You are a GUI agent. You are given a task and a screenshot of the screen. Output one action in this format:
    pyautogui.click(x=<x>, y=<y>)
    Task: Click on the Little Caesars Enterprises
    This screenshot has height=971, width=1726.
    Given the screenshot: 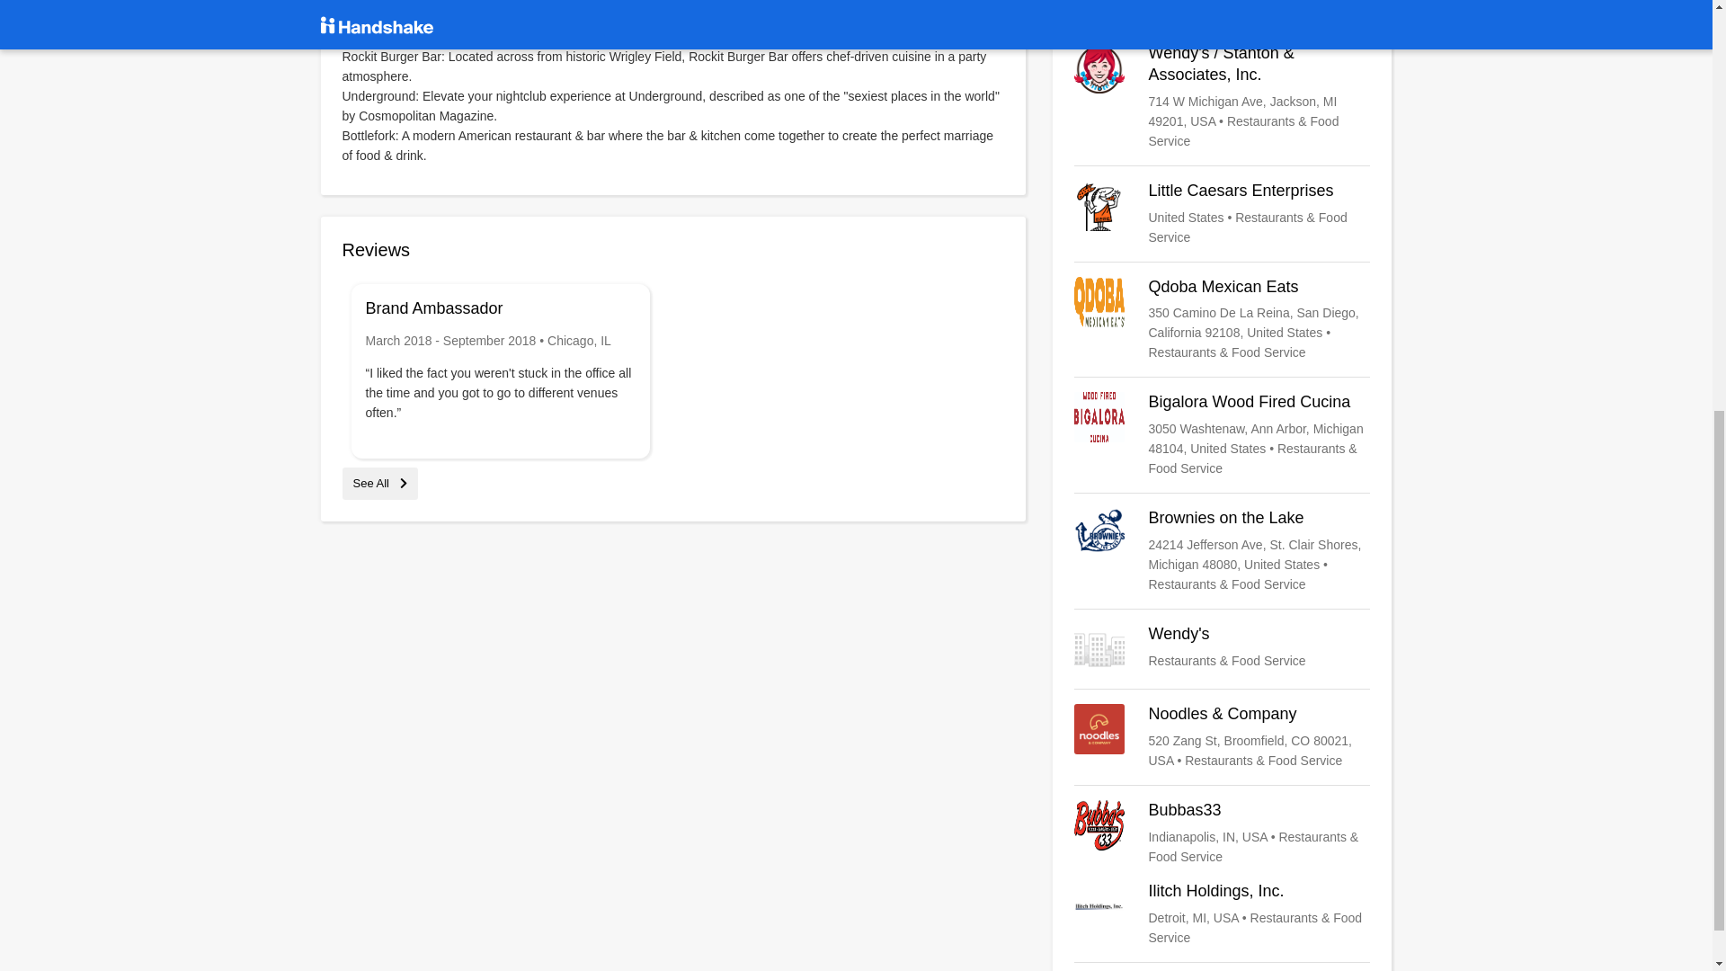 What is the action you would take?
    pyautogui.click(x=1222, y=214)
    